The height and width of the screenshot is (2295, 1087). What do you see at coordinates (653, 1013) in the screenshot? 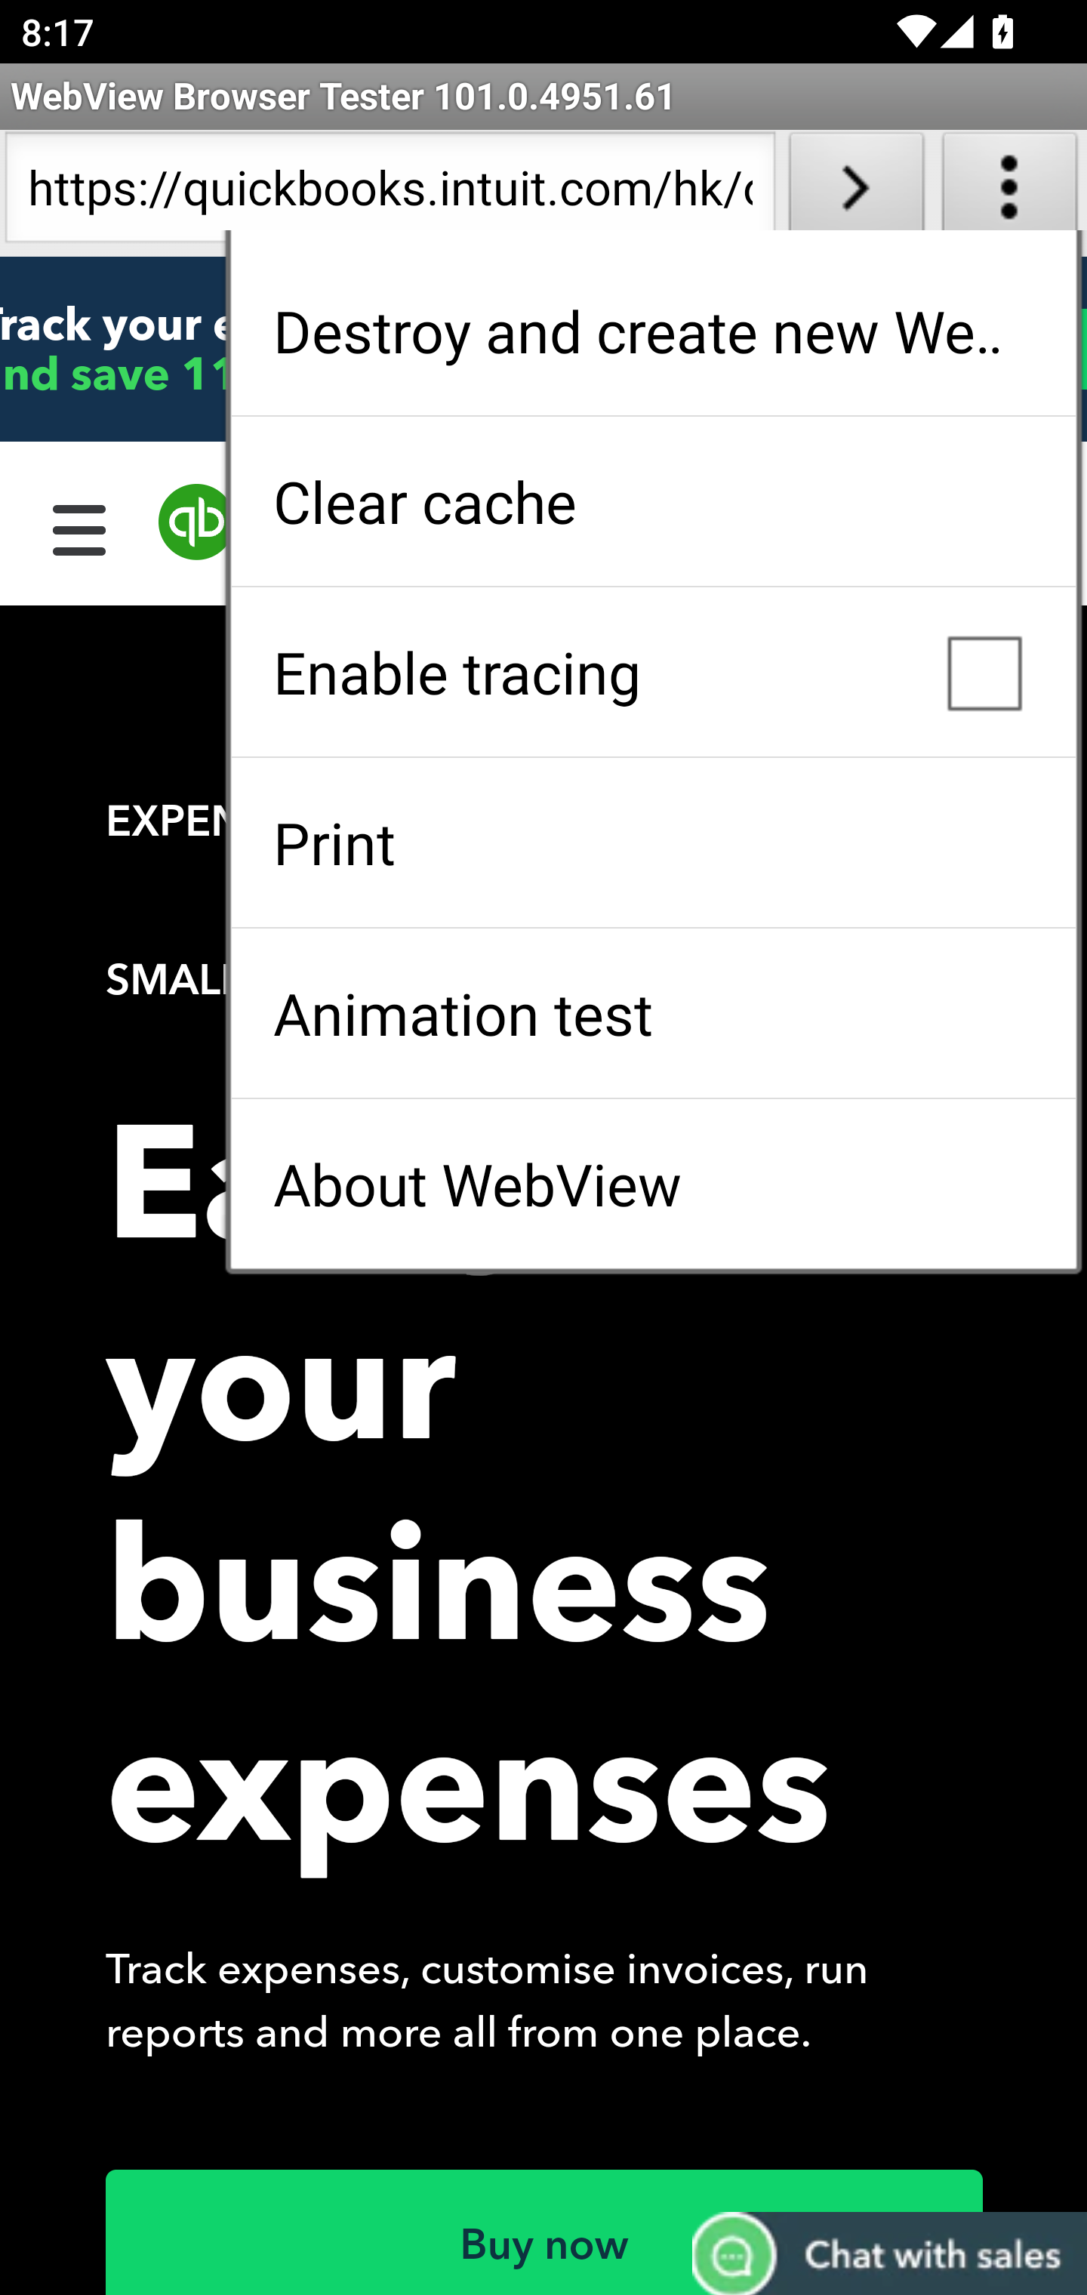
I see `Animation test` at bounding box center [653, 1013].